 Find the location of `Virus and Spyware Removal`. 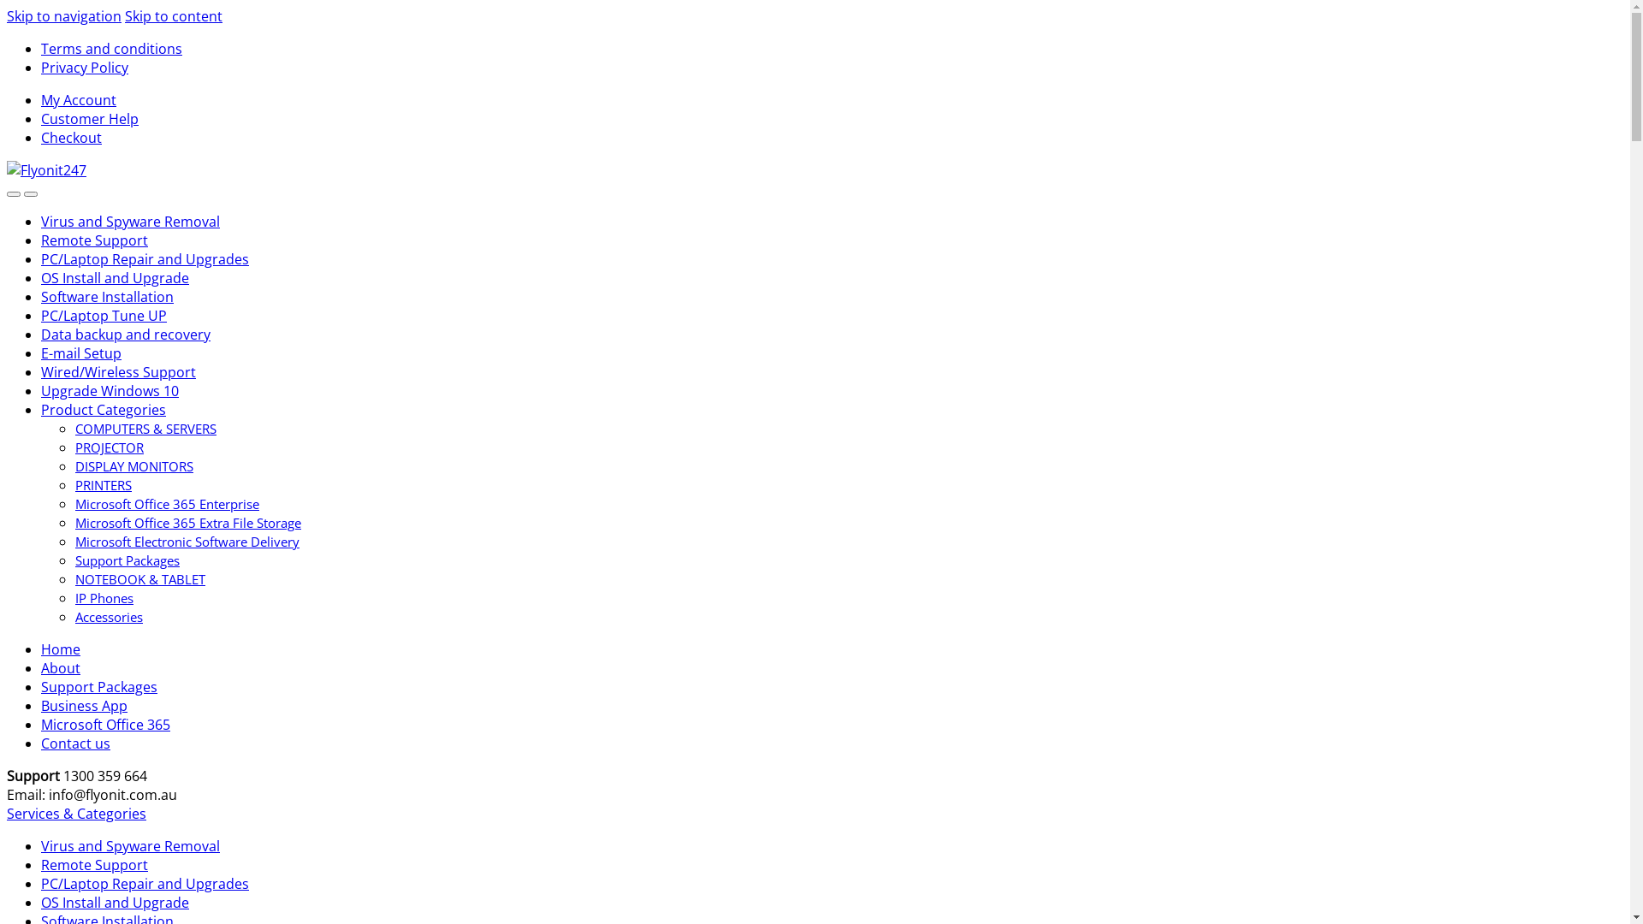

Virus and Spyware Removal is located at coordinates (130, 222).